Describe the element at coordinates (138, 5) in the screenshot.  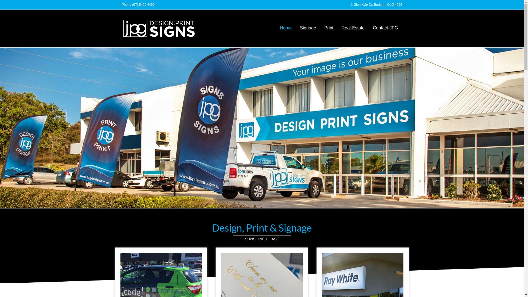
I see `Phone (07) 5456 4499` at that location.